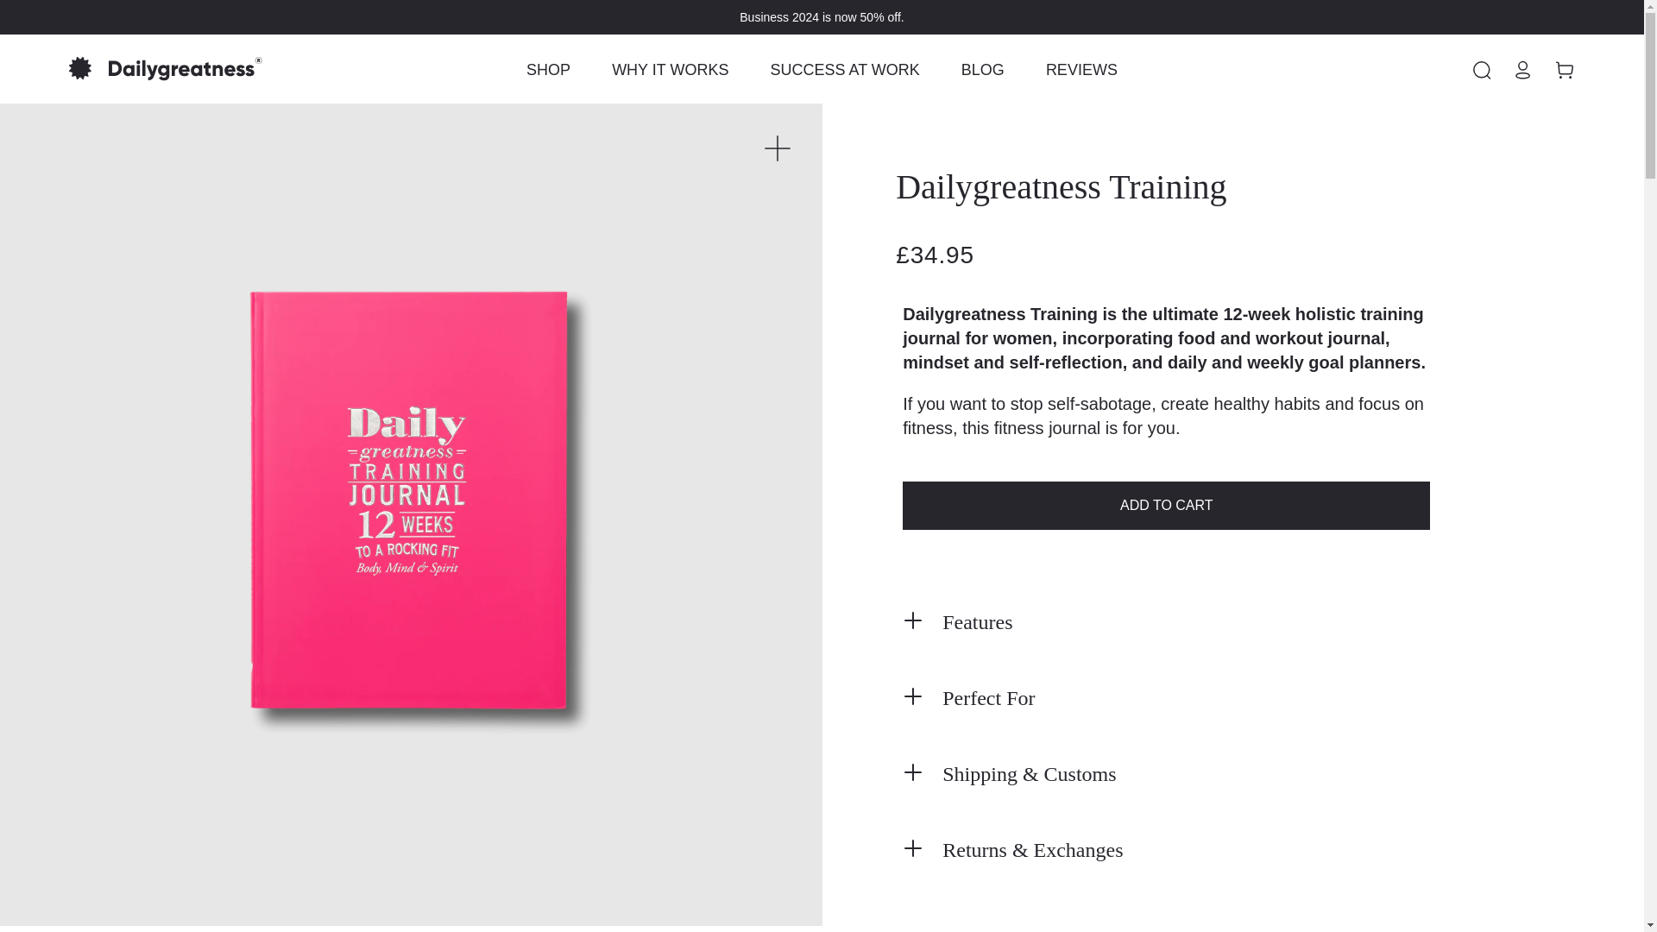 The image size is (1657, 932). What do you see at coordinates (670, 69) in the screenshot?
I see `WHY IT WORKS` at bounding box center [670, 69].